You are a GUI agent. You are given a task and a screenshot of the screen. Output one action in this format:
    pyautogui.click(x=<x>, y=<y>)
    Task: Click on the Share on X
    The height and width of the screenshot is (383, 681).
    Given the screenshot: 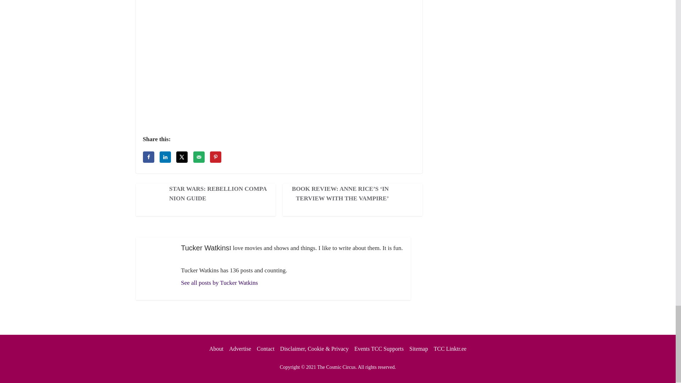 What is the action you would take?
    pyautogui.click(x=182, y=157)
    